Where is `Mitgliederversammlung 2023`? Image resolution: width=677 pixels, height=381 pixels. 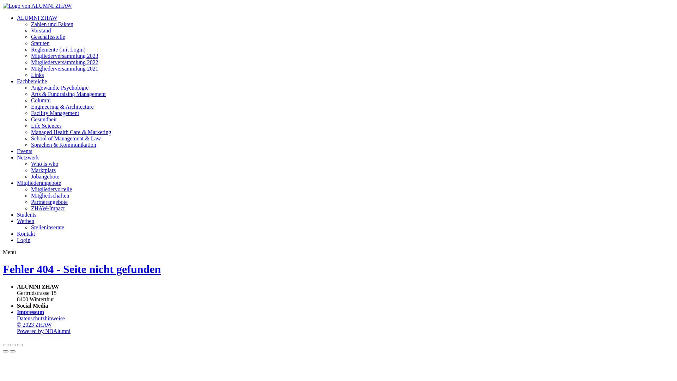
Mitgliederversammlung 2023 is located at coordinates (65, 56).